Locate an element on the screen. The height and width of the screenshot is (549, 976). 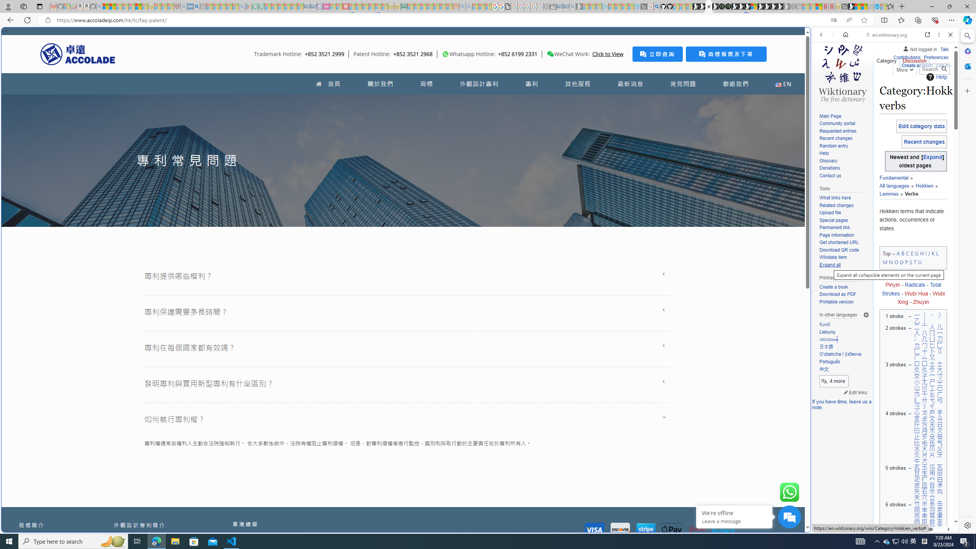
Recent changes is located at coordinates (844, 139).